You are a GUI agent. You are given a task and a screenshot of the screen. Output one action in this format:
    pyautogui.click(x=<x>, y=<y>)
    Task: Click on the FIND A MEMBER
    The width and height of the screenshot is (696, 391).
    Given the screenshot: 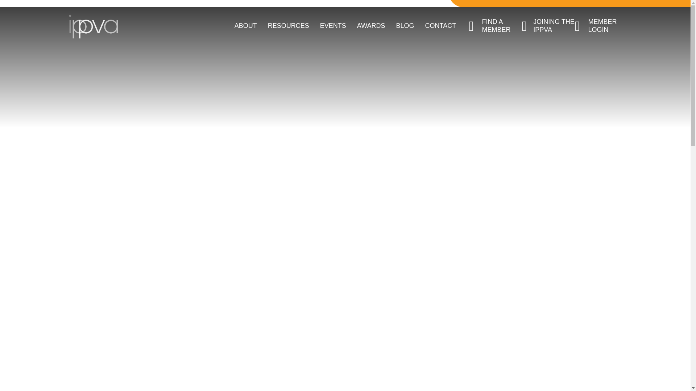 What is the action you would take?
    pyautogui.click(x=495, y=25)
    